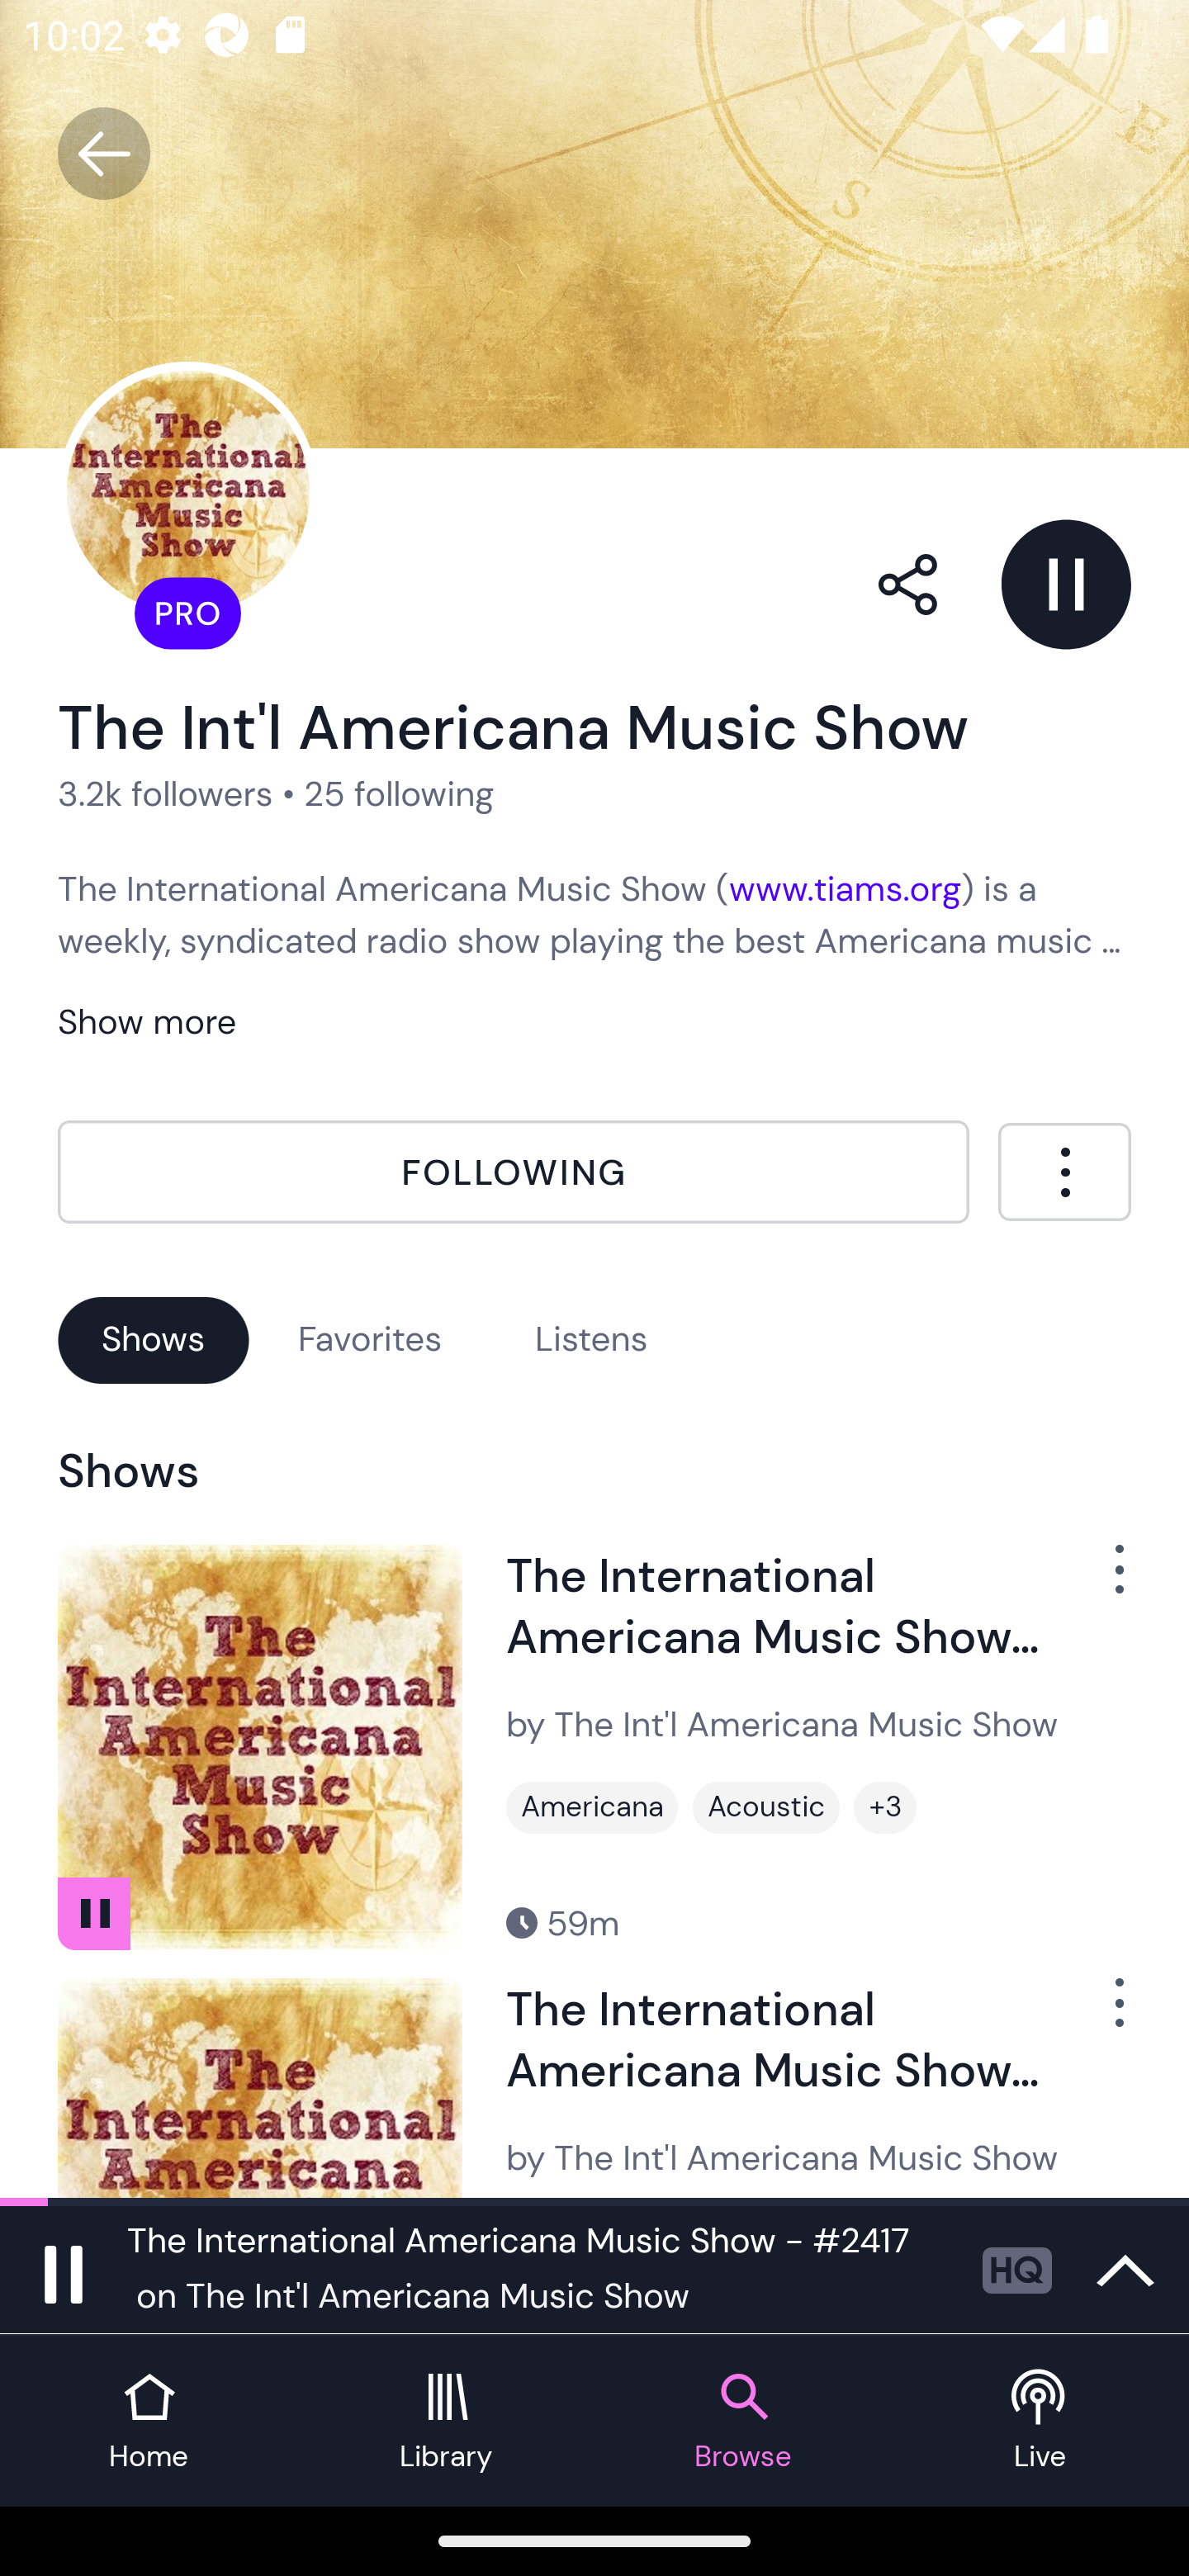 The height and width of the screenshot is (2576, 1189). What do you see at coordinates (1101, 1583) in the screenshot?
I see `Show Options Menu Button` at bounding box center [1101, 1583].